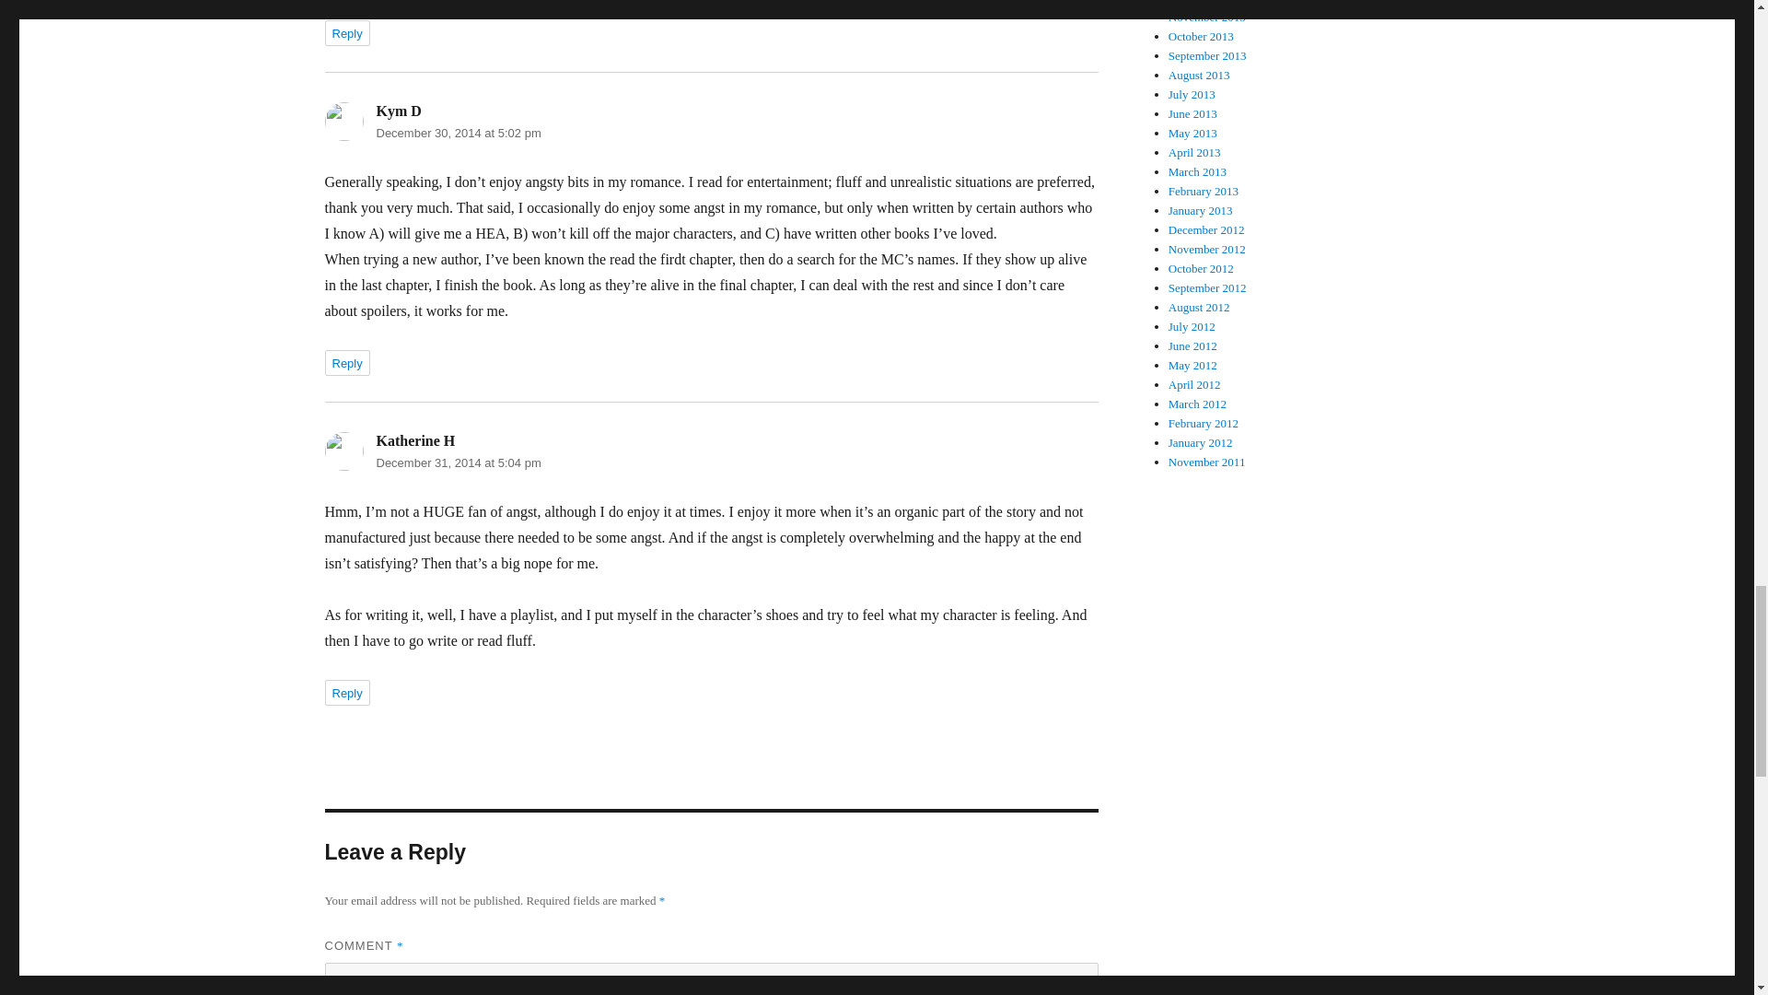 The width and height of the screenshot is (1768, 995). I want to click on Reply, so click(346, 32).